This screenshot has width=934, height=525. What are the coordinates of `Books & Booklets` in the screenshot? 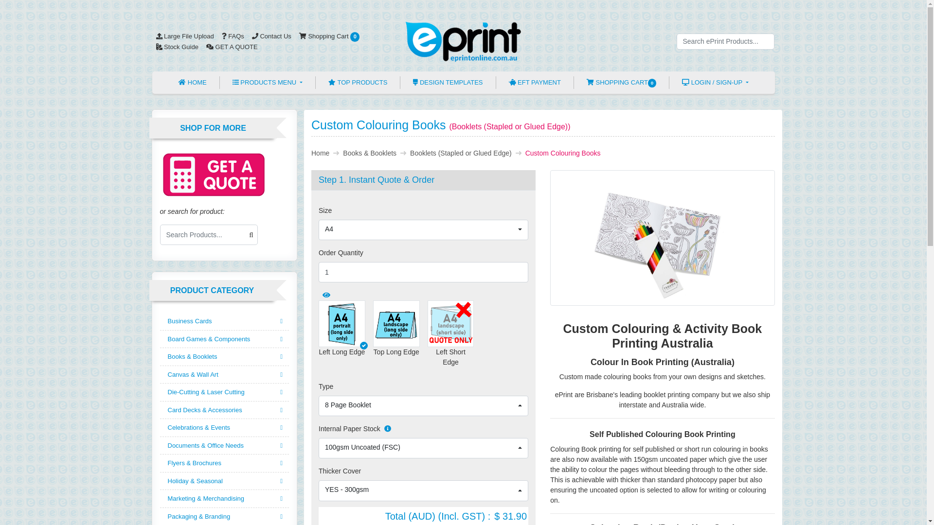 It's located at (370, 153).